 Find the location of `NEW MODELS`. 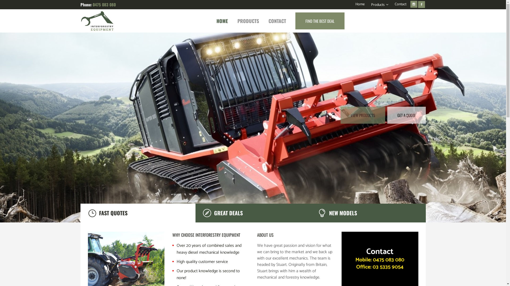

NEW MODELS is located at coordinates (368, 213).